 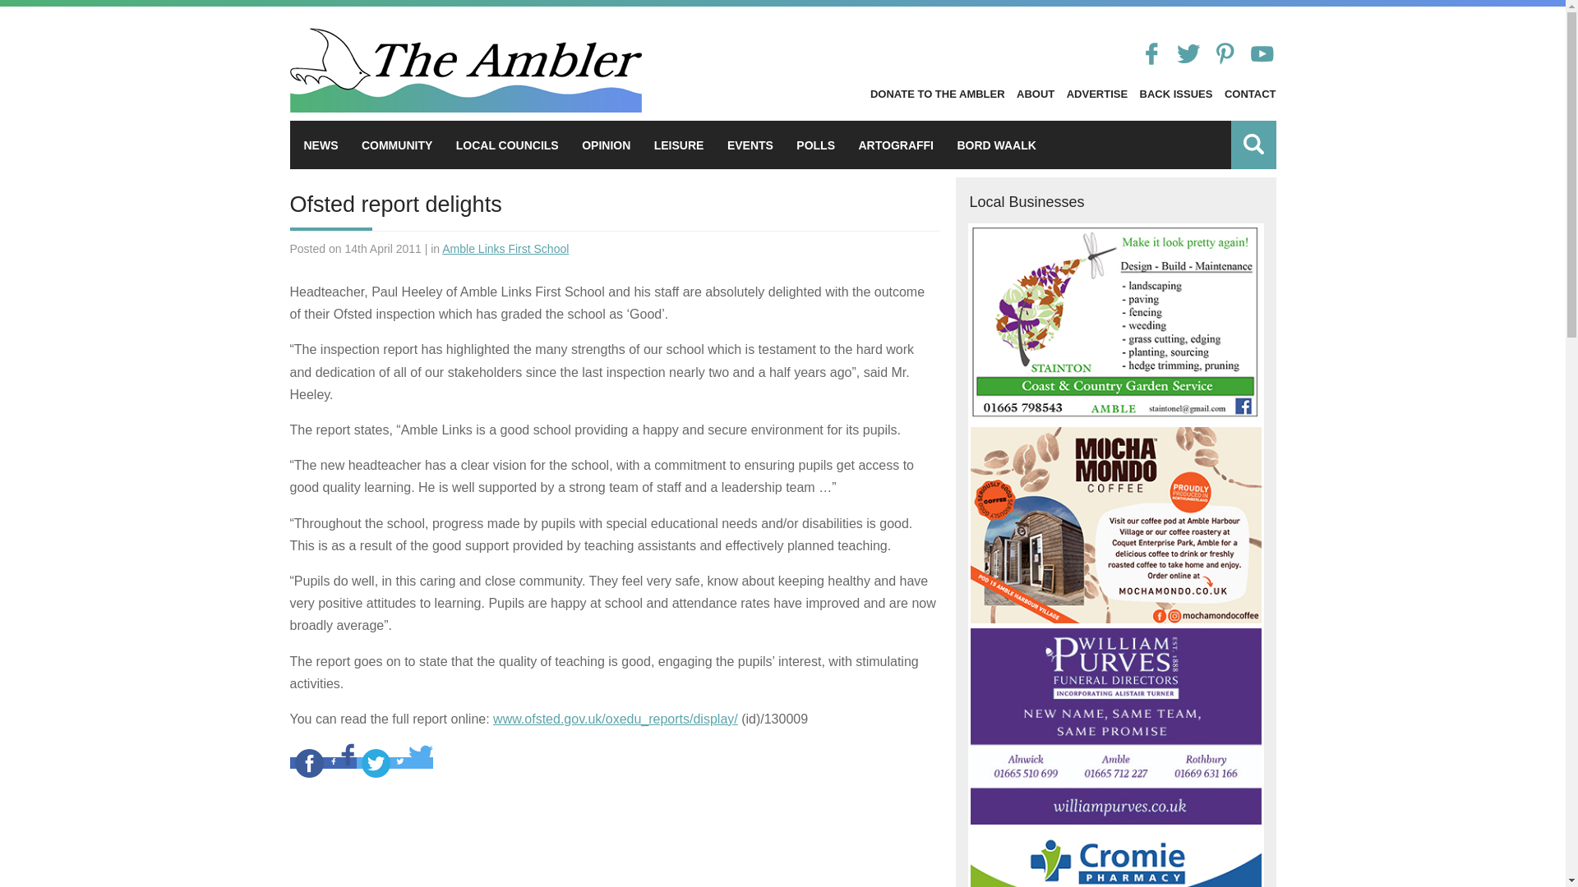 What do you see at coordinates (679, 145) in the screenshot?
I see `LEISURE` at bounding box center [679, 145].